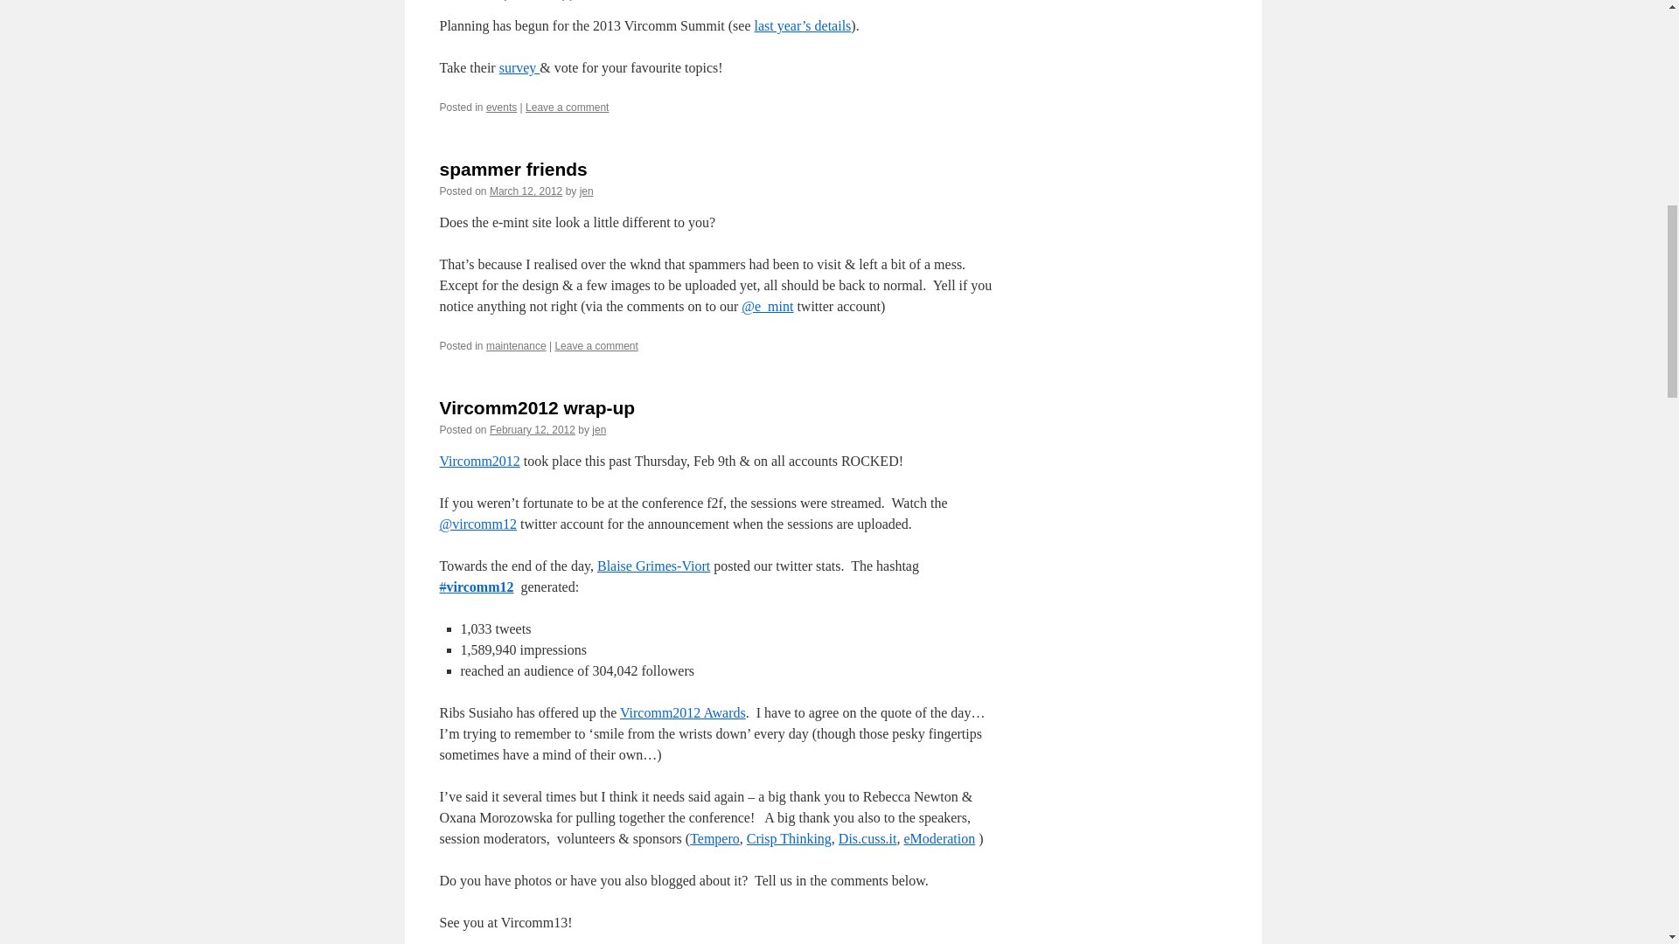 This screenshot has width=1679, height=944. I want to click on Vircomm2012, so click(478, 461).